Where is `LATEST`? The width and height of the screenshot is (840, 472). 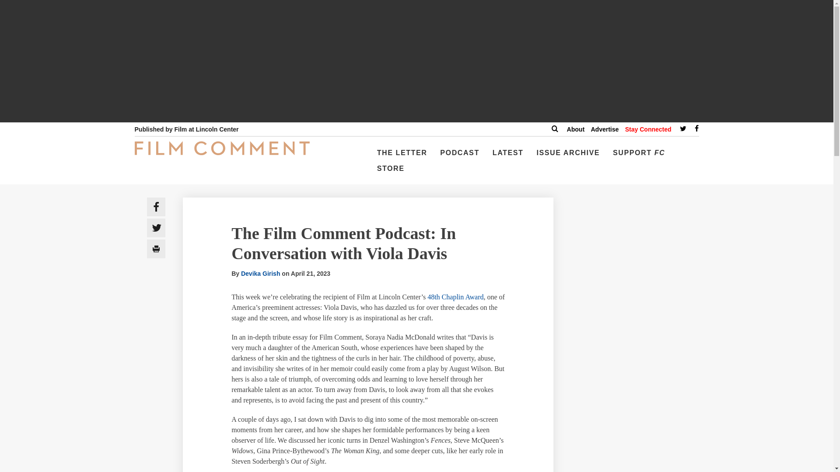
LATEST is located at coordinates (508, 156).